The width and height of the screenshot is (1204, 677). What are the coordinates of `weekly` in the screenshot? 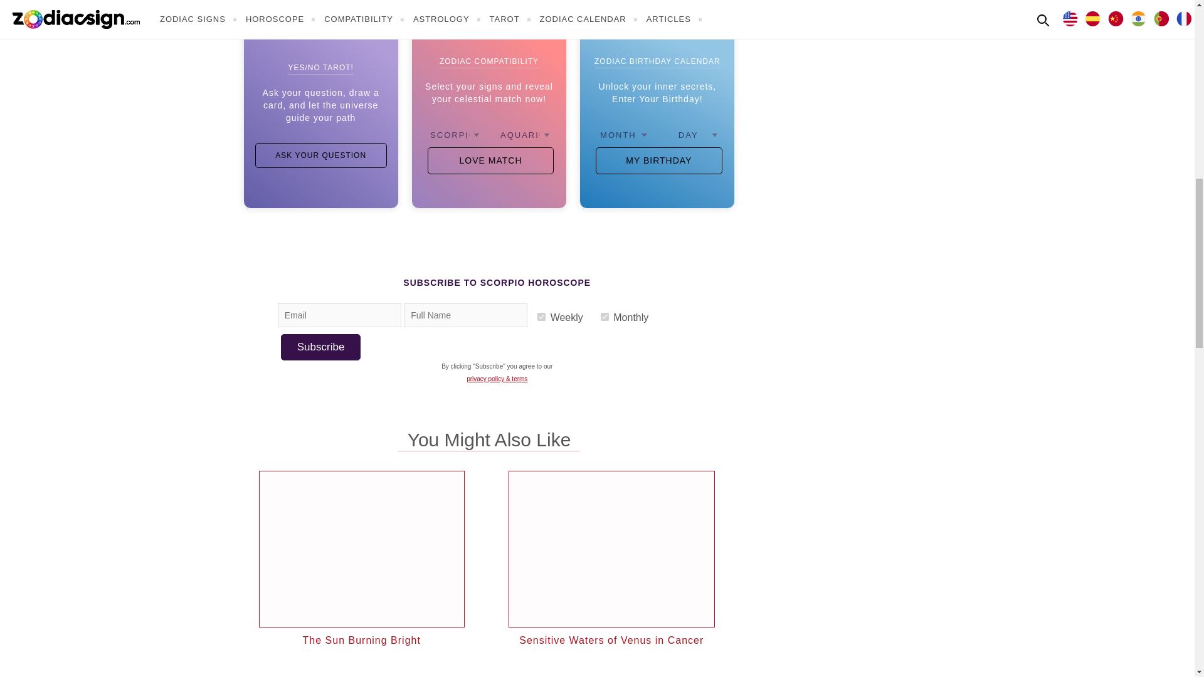 It's located at (541, 316).